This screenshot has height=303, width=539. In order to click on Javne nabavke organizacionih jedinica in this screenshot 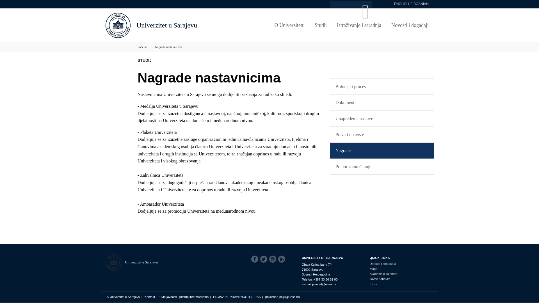, I will do `click(405, 39)`.